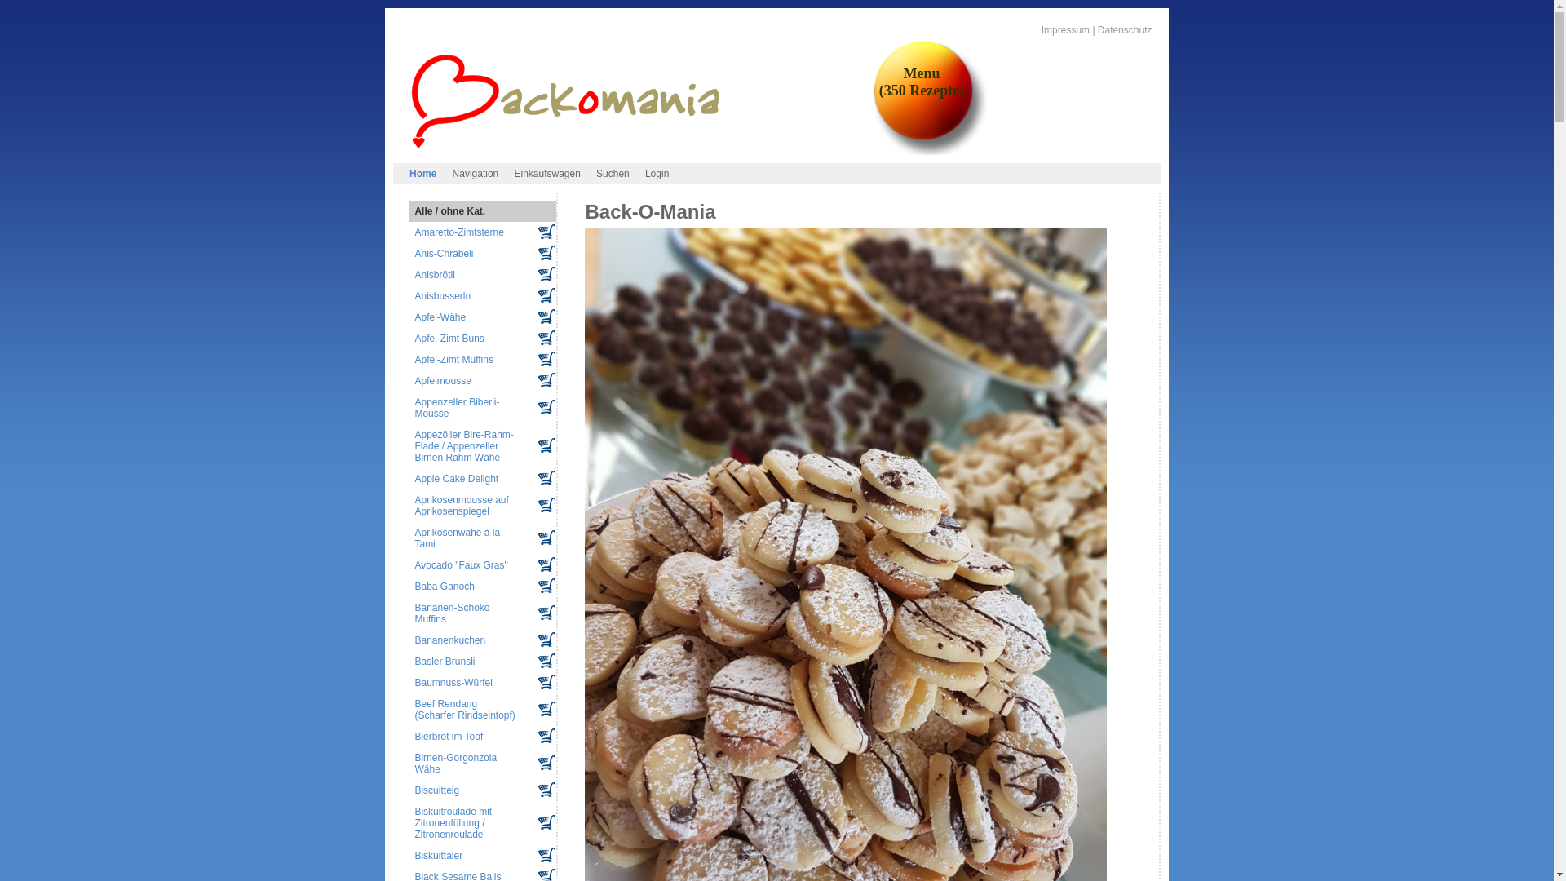 The height and width of the screenshot is (881, 1566). Describe the element at coordinates (546, 586) in the screenshot. I see `In den Einkaufswagen legen` at that location.